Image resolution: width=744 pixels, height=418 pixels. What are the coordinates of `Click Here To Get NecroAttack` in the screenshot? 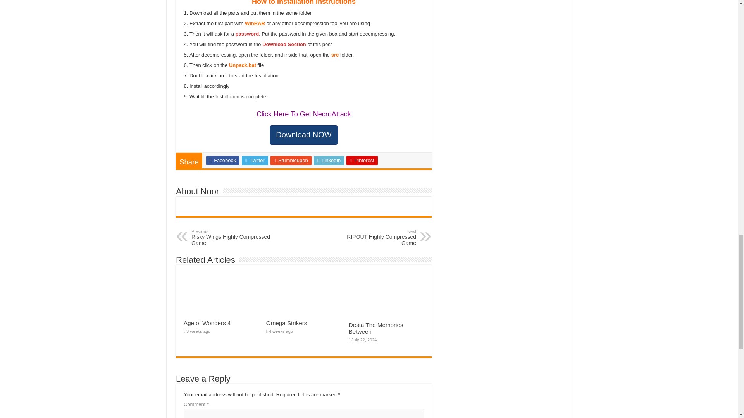 It's located at (304, 114).